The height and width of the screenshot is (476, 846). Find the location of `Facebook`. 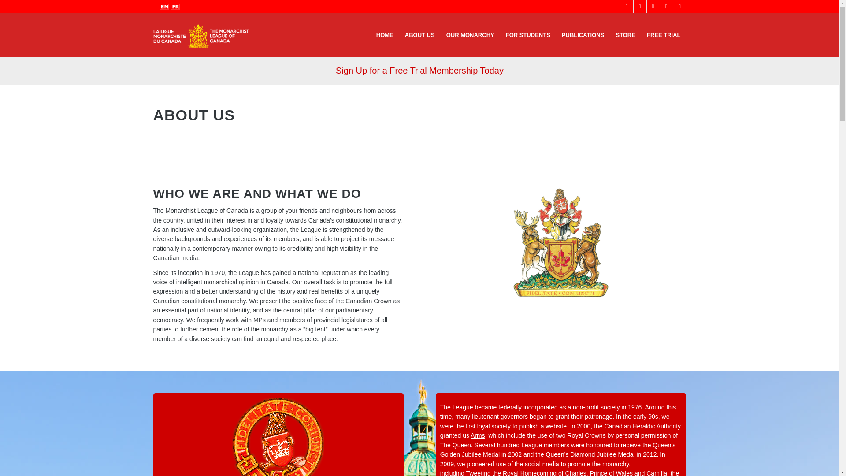

Facebook is located at coordinates (627, 7).